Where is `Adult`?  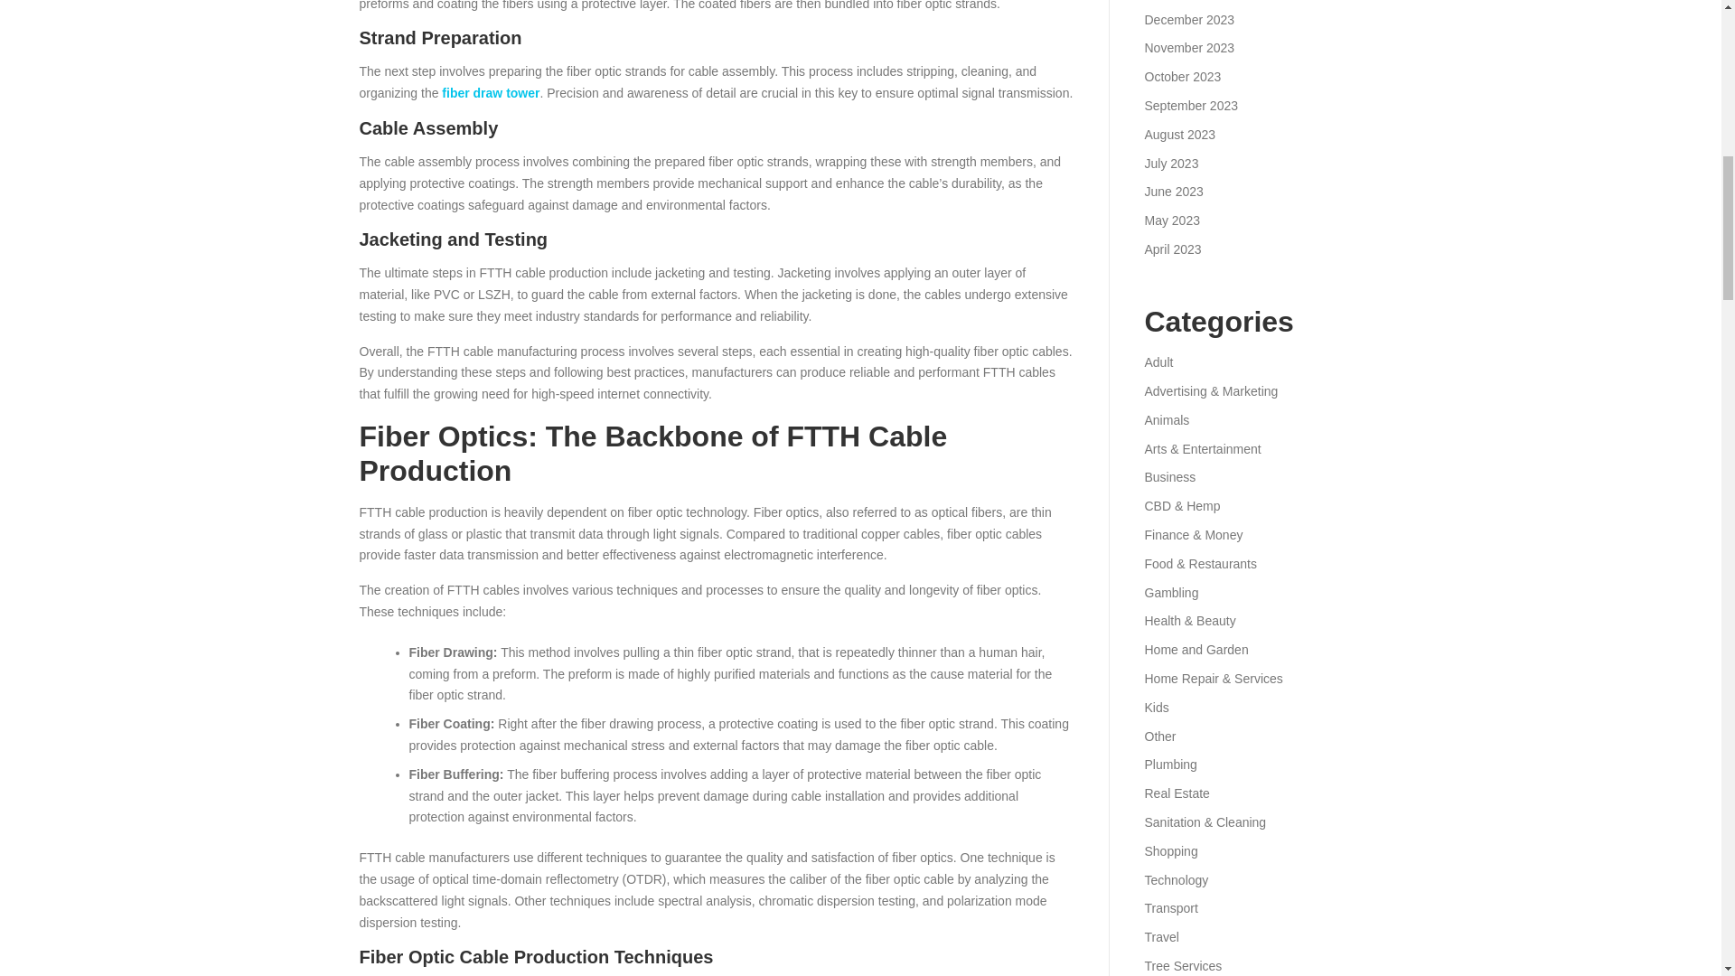 Adult is located at coordinates (1158, 362).